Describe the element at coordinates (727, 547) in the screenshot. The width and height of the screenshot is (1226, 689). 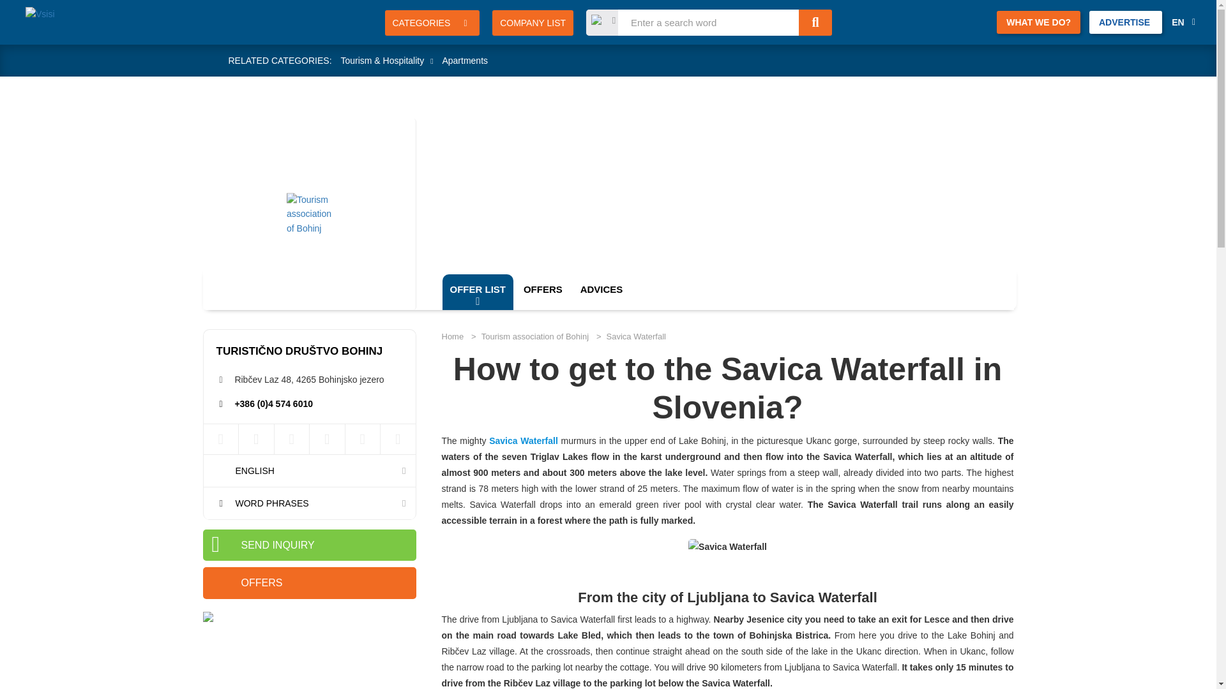
I see `Savica Waterfall` at that location.